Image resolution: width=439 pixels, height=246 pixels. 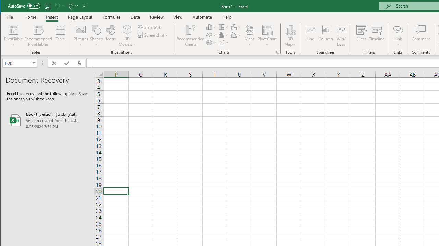 What do you see at coordinates (47, 120) in the screenshot?
I see `Book1 (version 1).xlsb  [AutoRecovered]` at bounding box center [47, 120].